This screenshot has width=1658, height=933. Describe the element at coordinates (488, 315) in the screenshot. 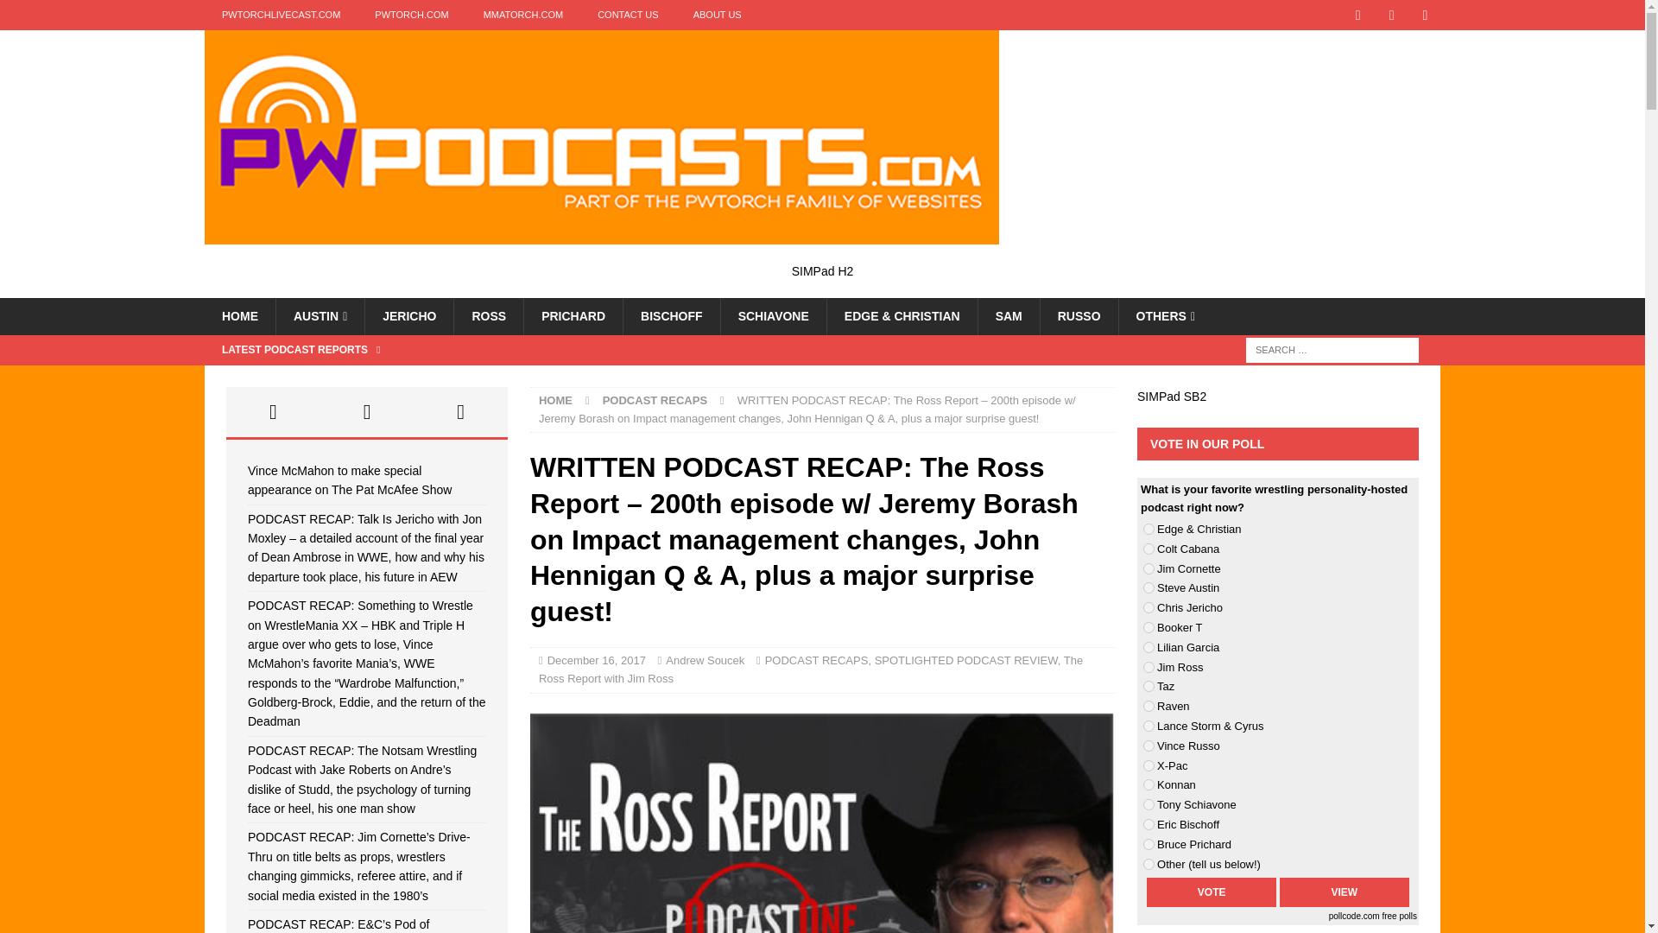

I see `ROSS` at that location.